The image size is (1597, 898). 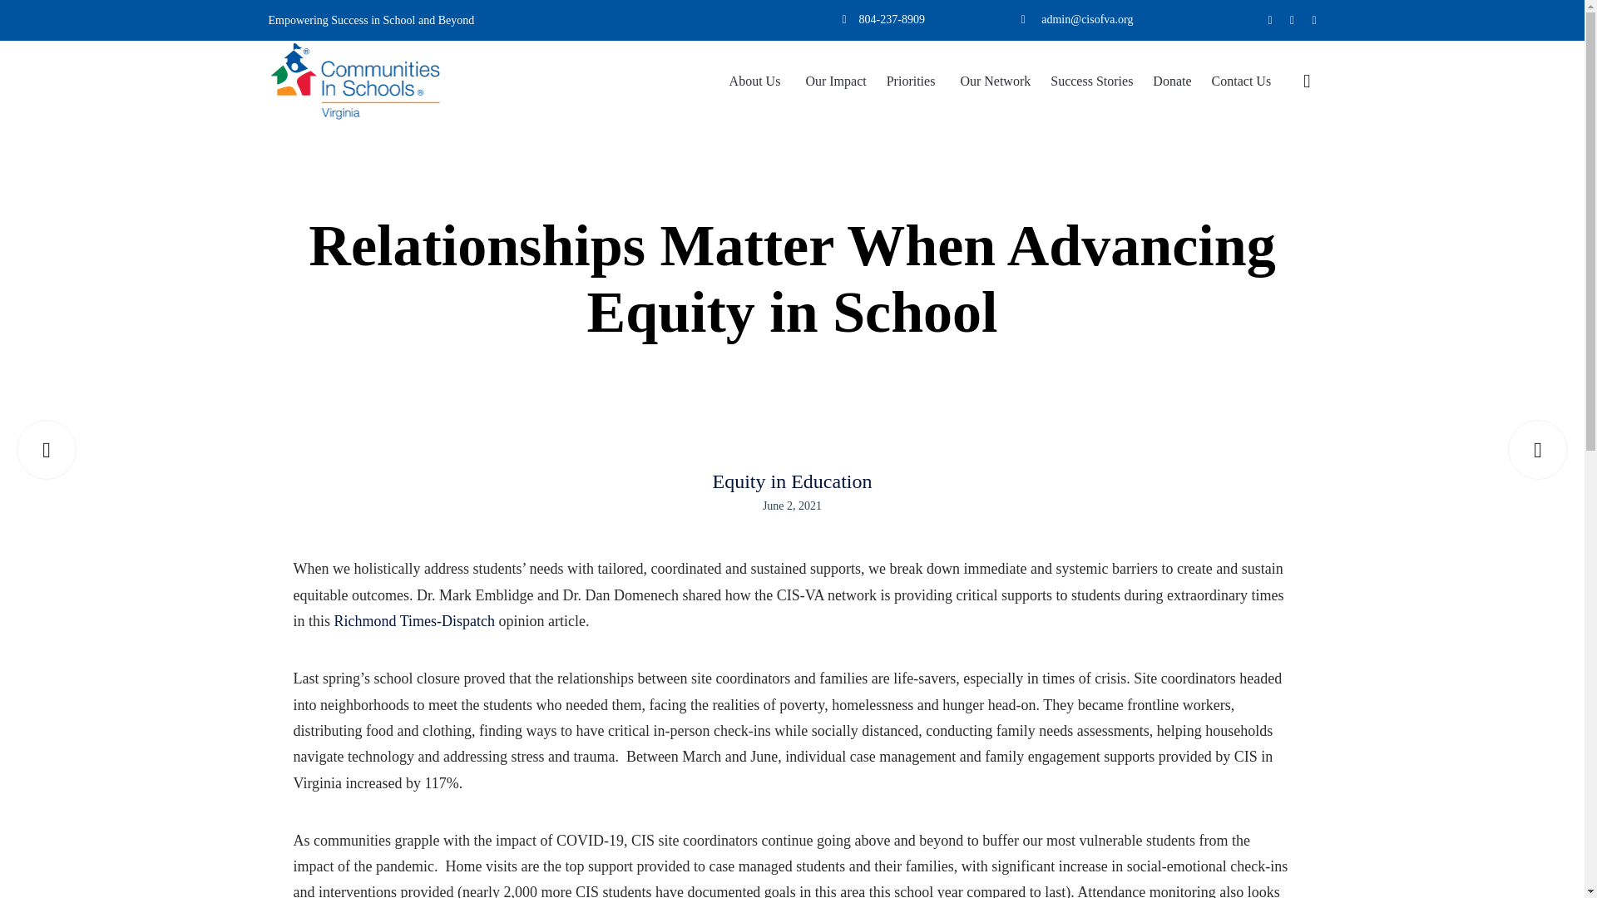 What do you see at coordinates (913, 81) in the screenshot?
I see `Priorities` at bounding box center [913, 81].